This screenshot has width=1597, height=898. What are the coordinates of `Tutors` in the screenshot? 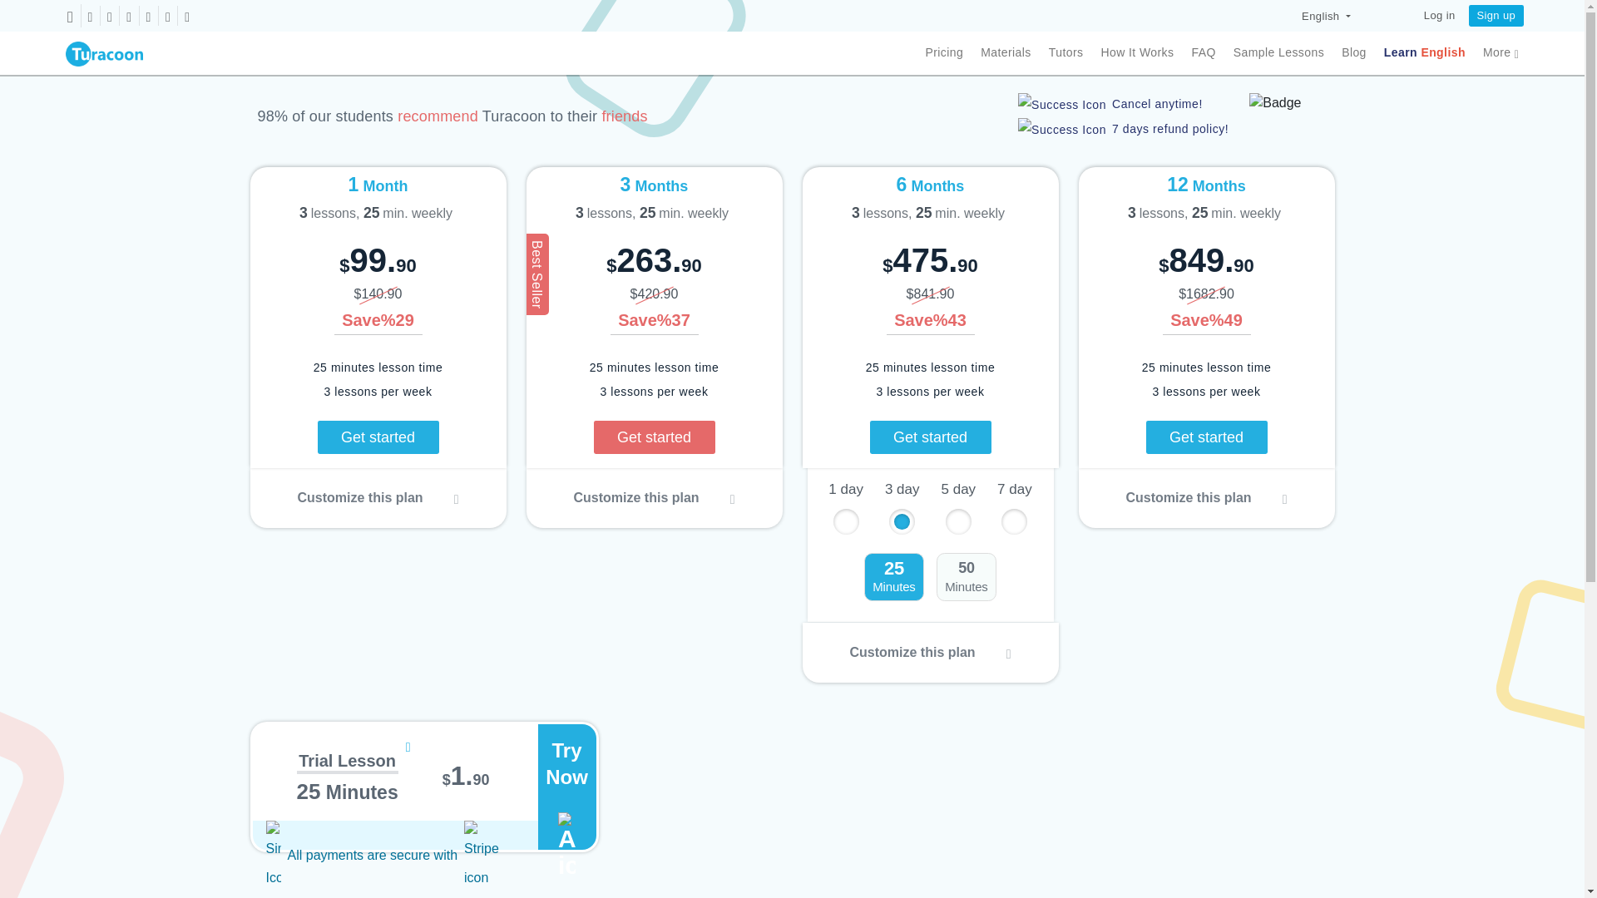 It's located at (1066, 52).